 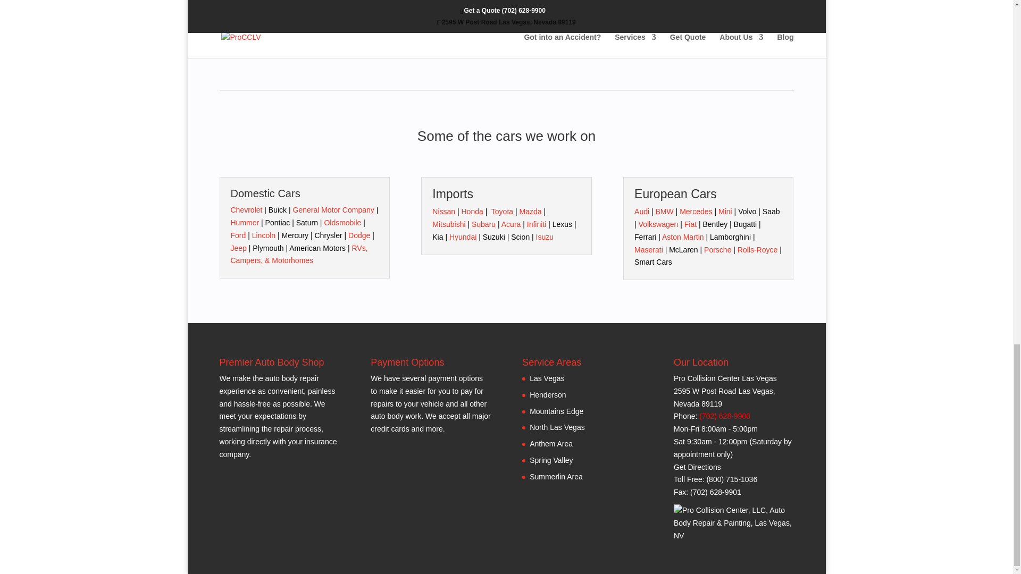 I want to click on Toyota, so click(x=502, y=212).